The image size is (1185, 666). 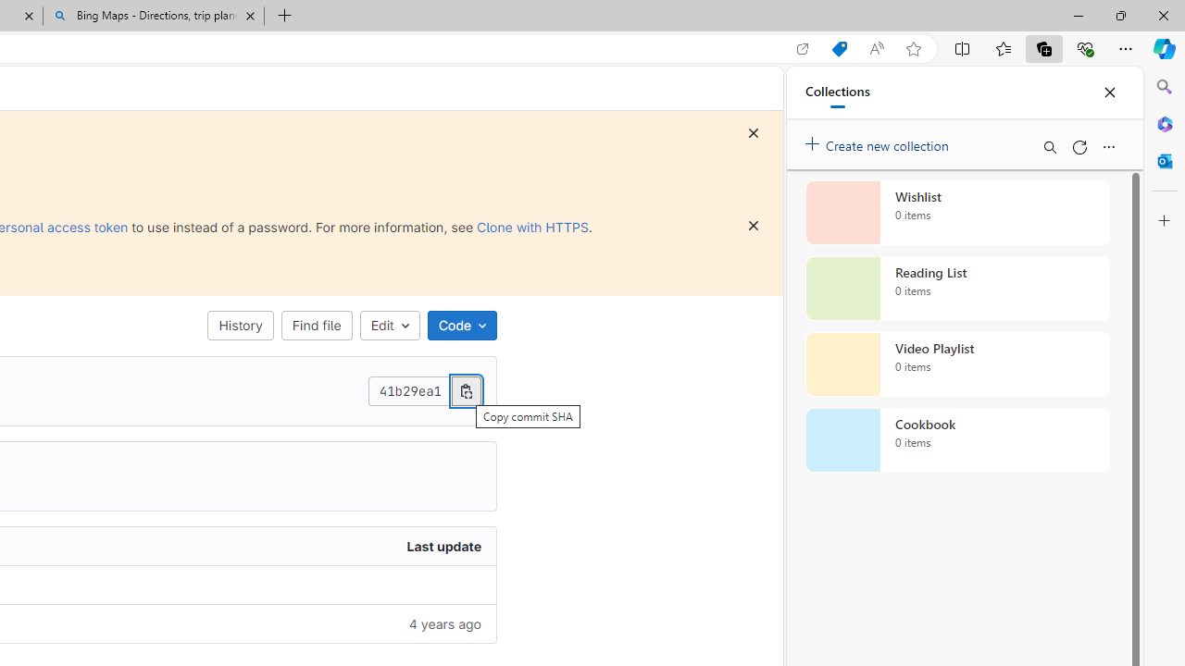 I want to click on Cookbook collection, 0 items, so click(x=957, y=440).